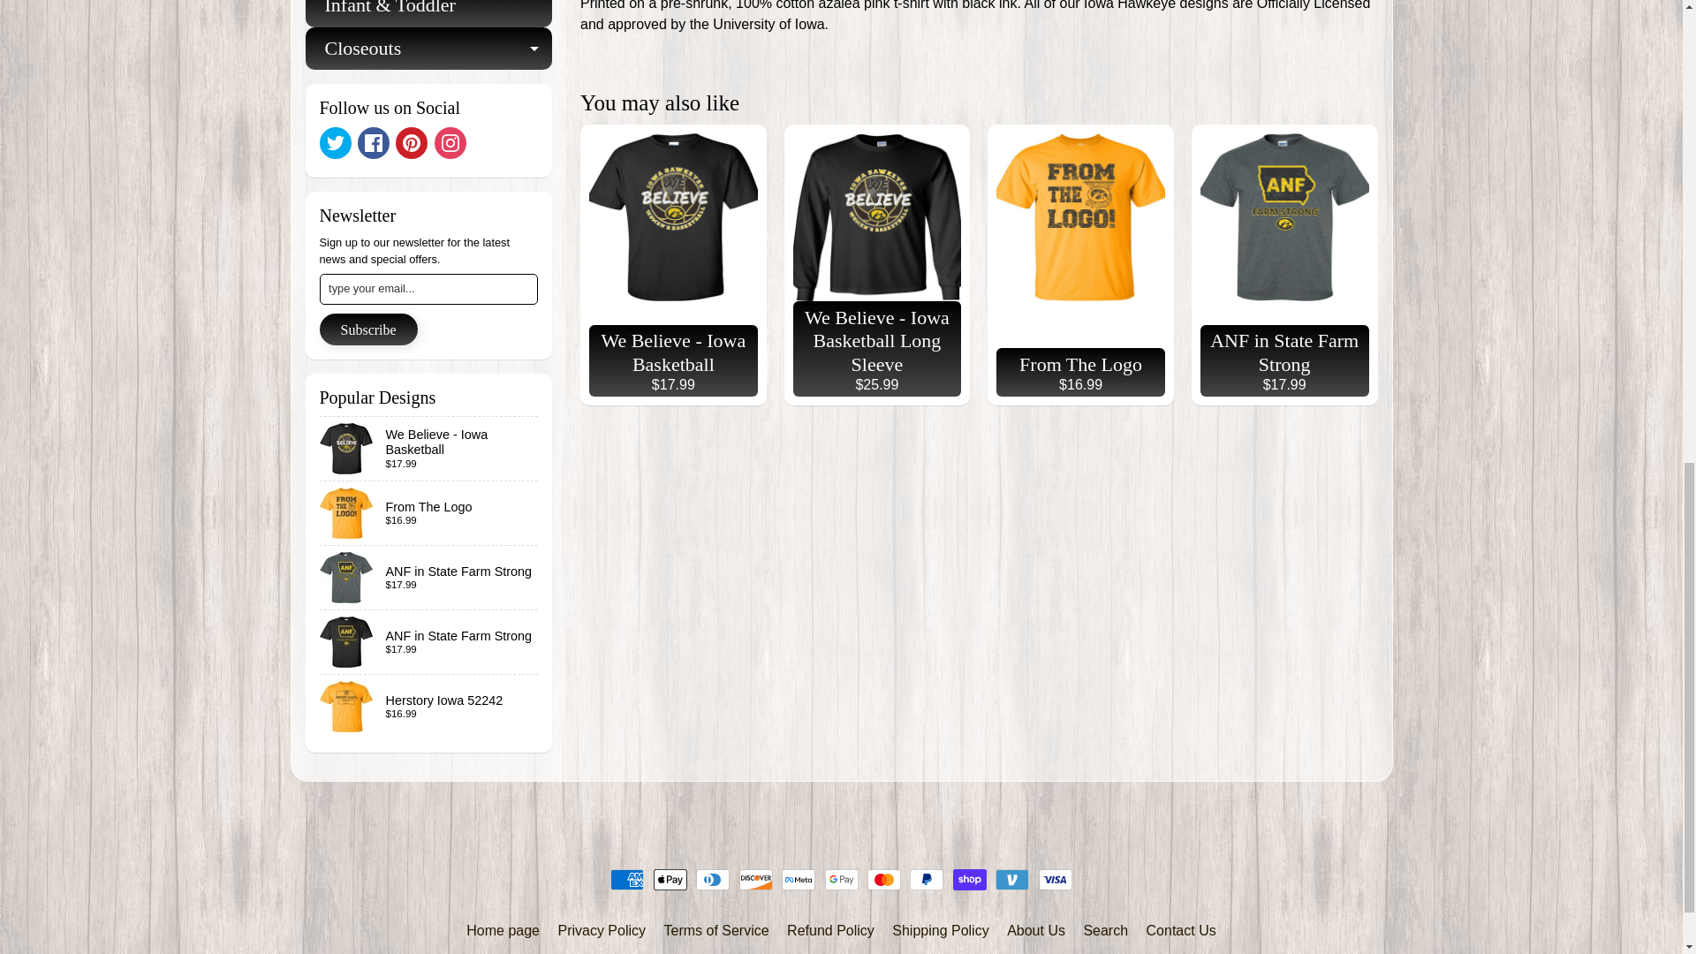  What do you see at coordinates (429, 578) in the screenshot?
I see `ANF in State Farm Strong` at bounding box center [429, 578].